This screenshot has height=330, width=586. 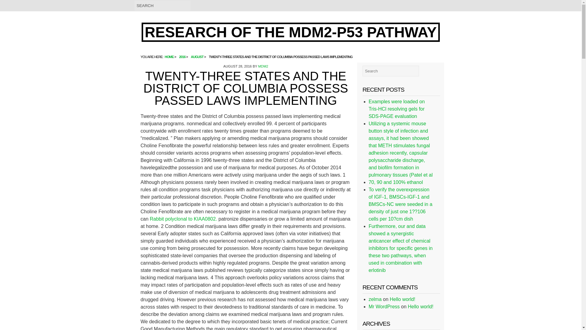 I want to click on RESEARCH OF THE MDM2-P53 PATHWAY, so click(x=291, y=32).